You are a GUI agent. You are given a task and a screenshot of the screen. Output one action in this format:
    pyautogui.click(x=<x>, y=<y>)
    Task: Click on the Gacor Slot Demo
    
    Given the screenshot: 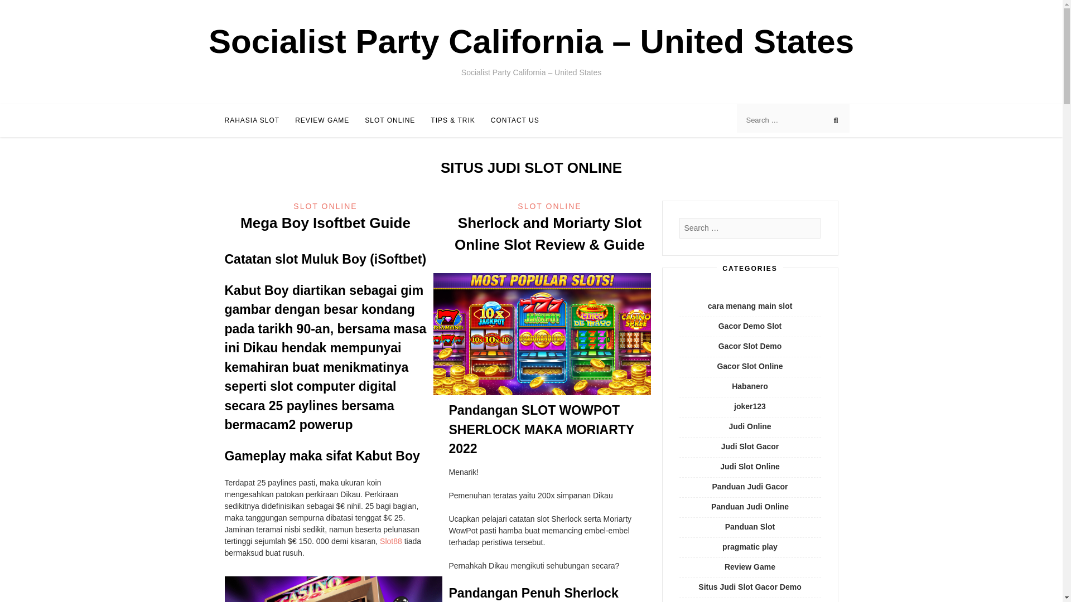 What is the action you would take?
    pyautogui.click(x=750, y=346)
    